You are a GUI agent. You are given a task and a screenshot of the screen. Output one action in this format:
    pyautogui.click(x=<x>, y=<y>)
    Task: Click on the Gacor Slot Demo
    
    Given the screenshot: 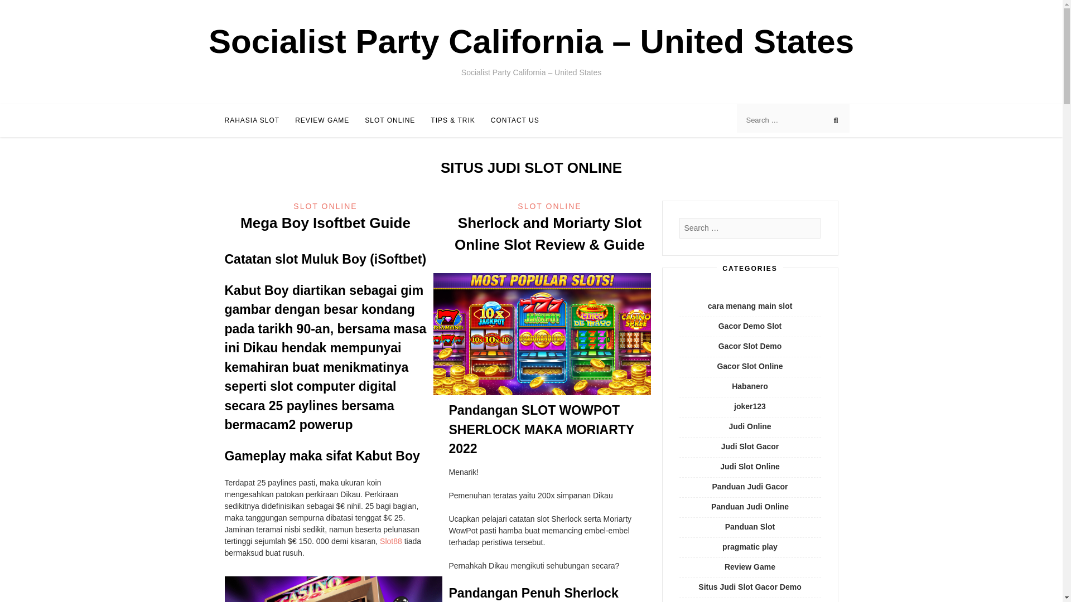 What is the action you would take?
    pyautogui.click(x=750, y=346)
    